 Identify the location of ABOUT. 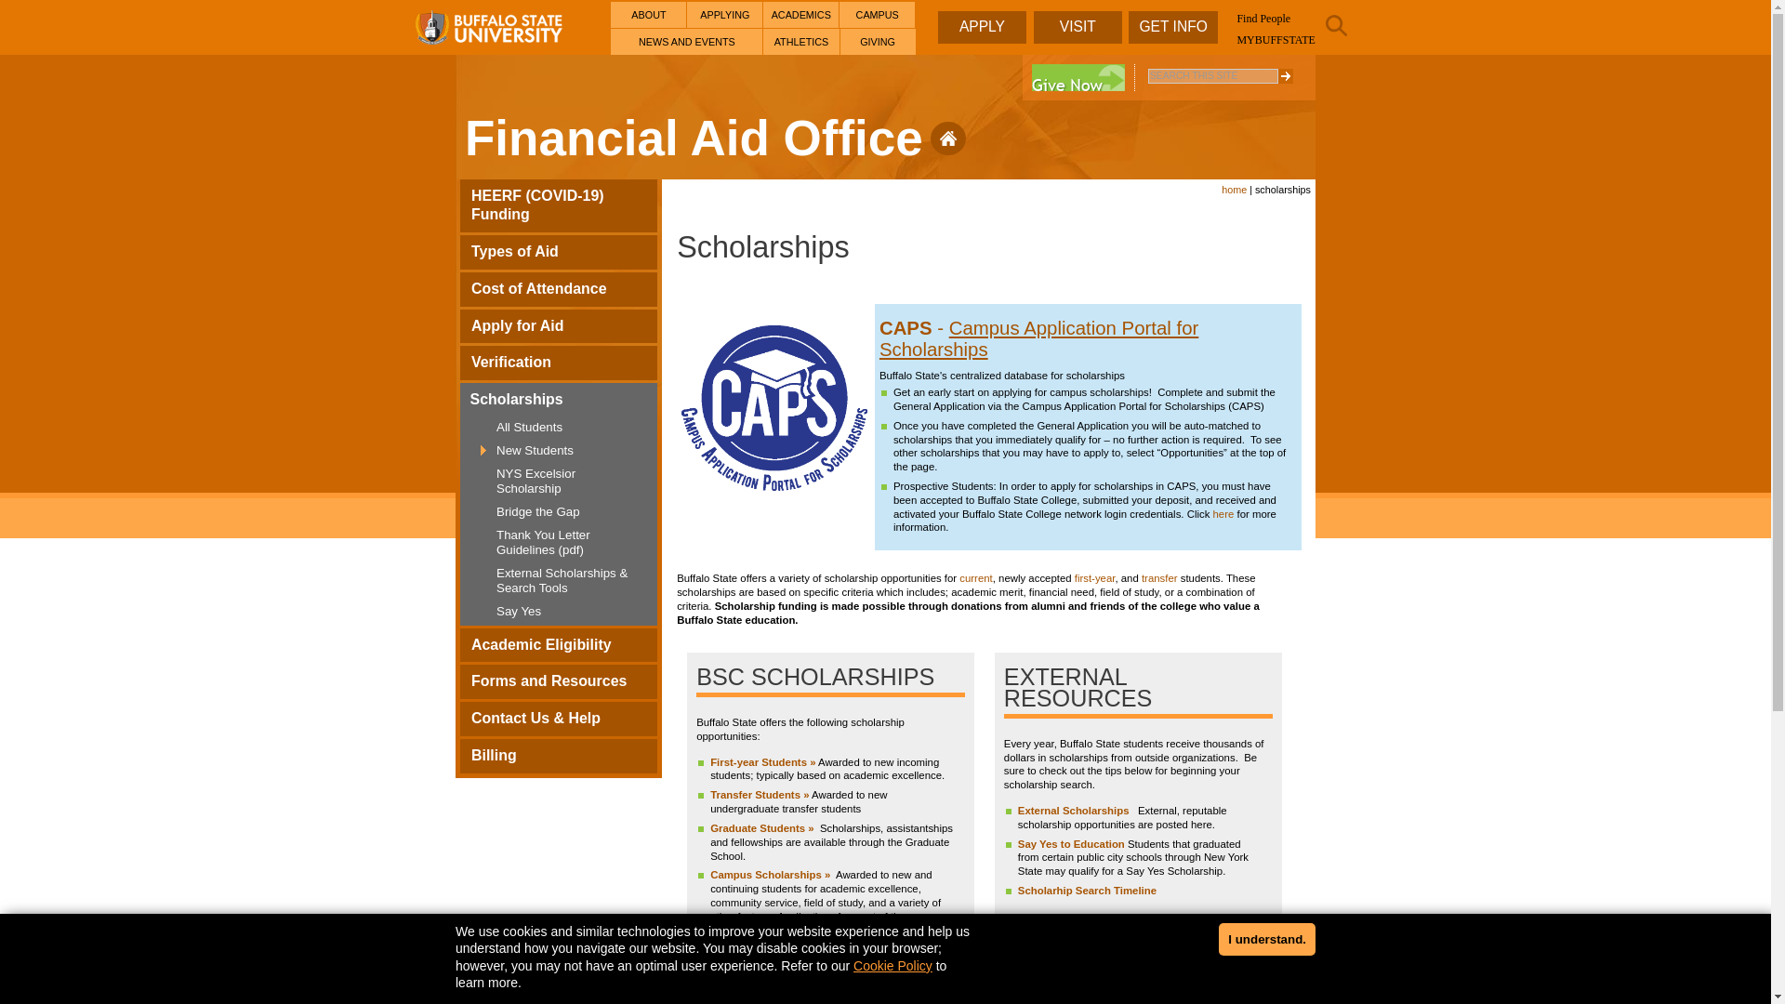
(647, 15).